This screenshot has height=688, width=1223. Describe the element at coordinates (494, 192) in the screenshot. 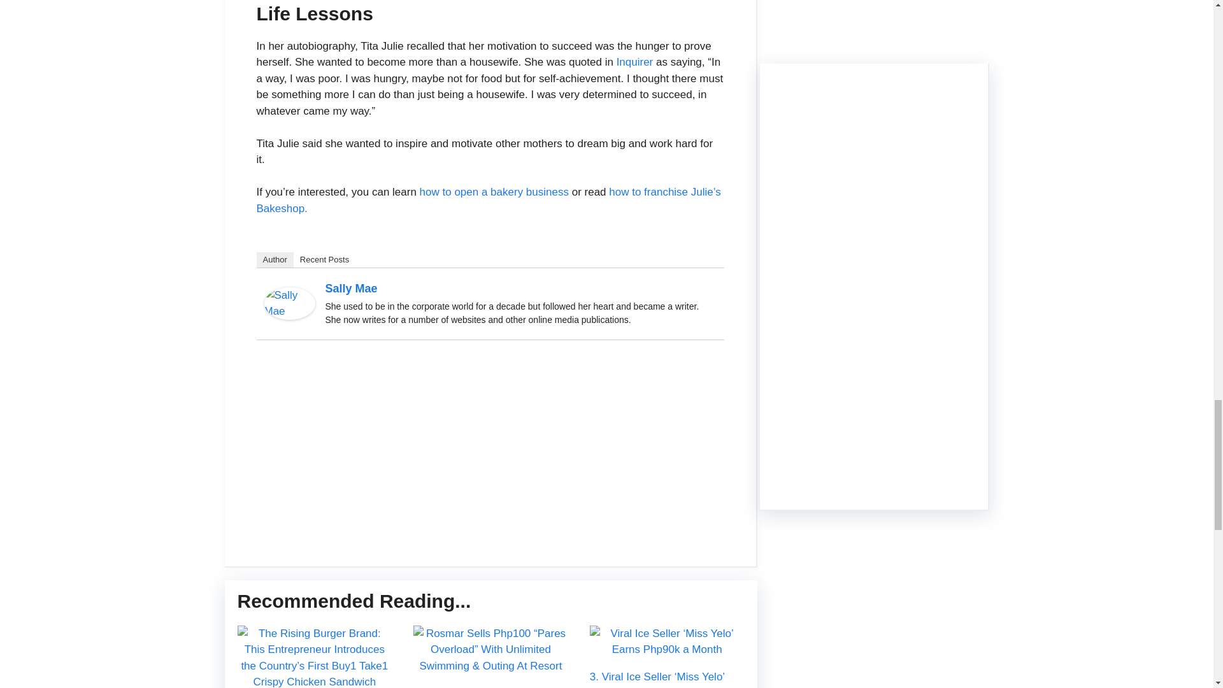

I see `how to open a bakery business` at that location.